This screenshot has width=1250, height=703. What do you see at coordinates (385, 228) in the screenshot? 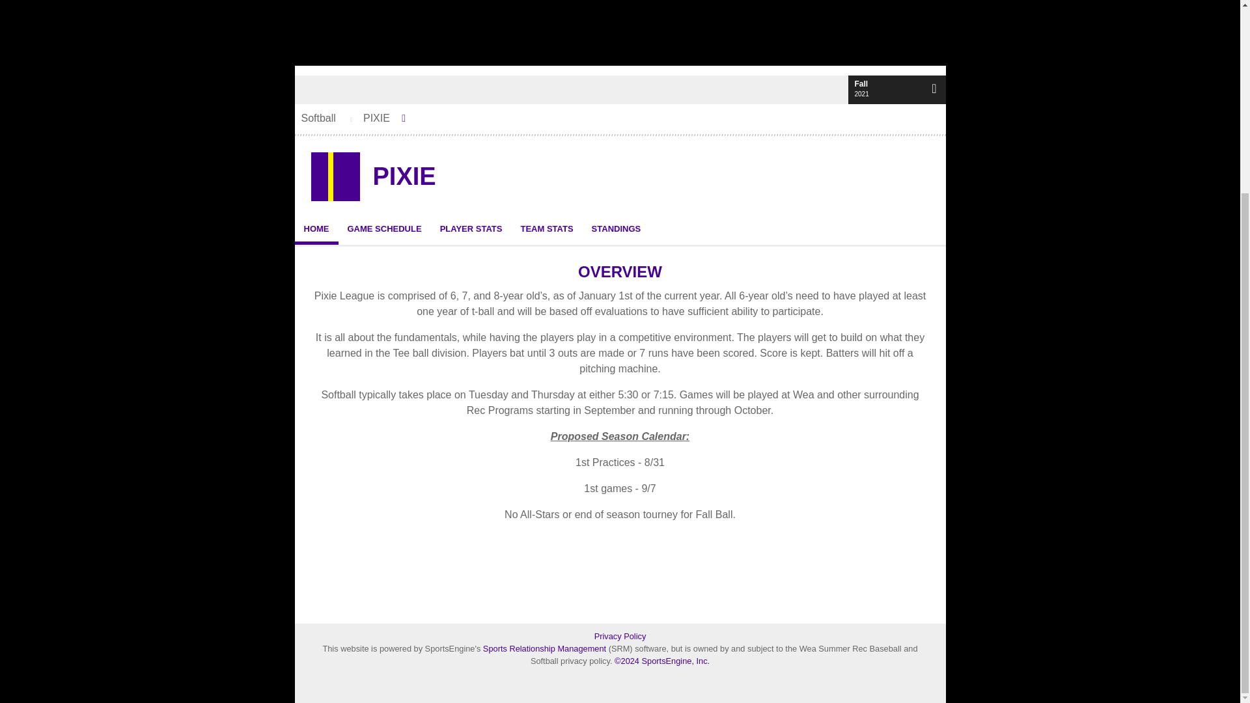
I see `GAME SCHEDULE` at bounding box center [385, 228].